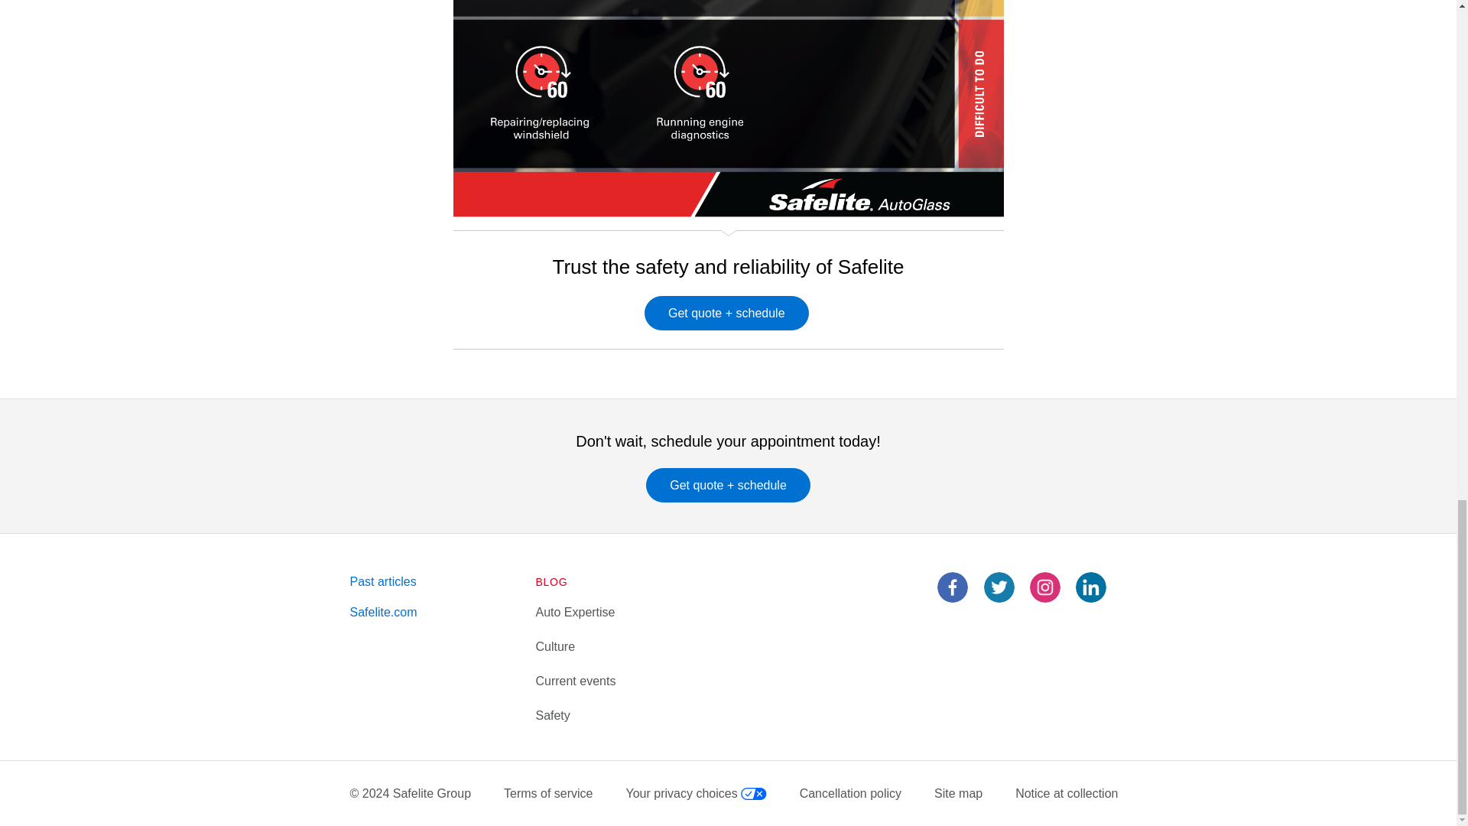 The height and width of the screenshot is (826, 1468). I want to click on Culture, so click(555, 647).